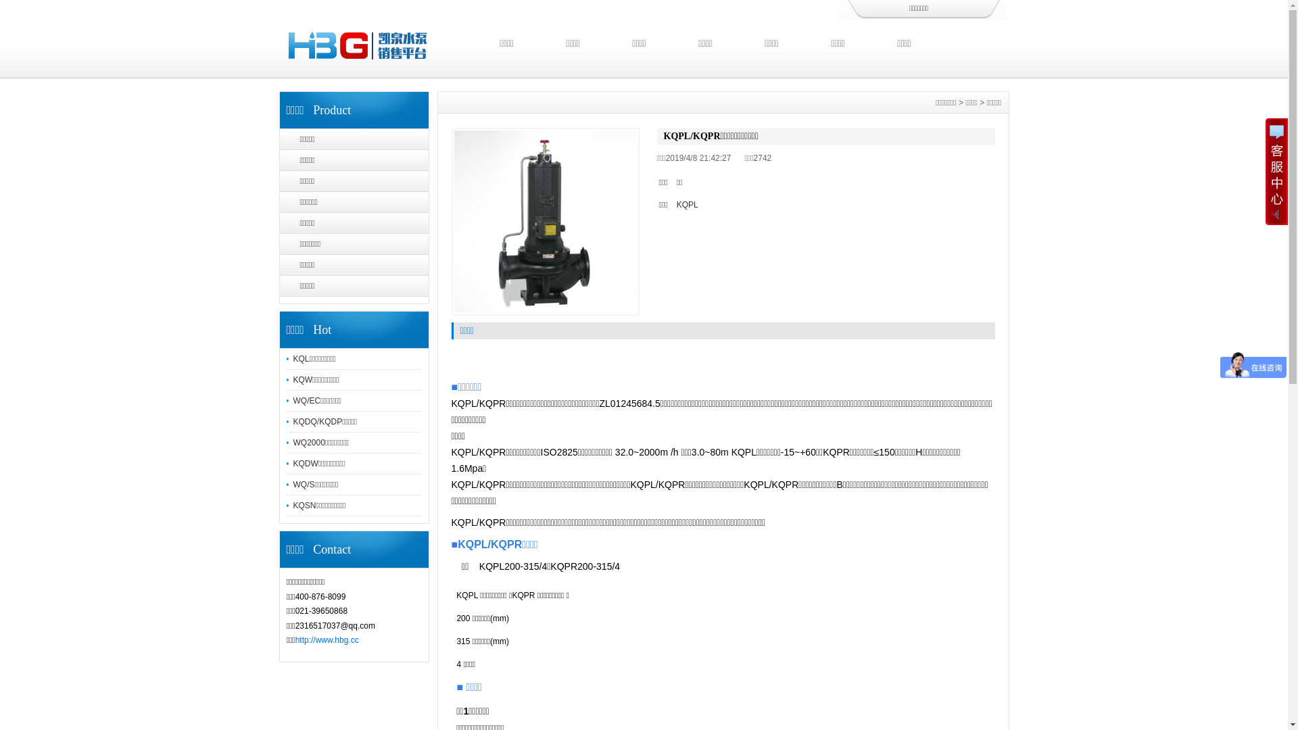  What do you see at coordinates (327, 640) in the screenshot?
I see `http://www.hbg.cc` at bounding box center [327, 640].